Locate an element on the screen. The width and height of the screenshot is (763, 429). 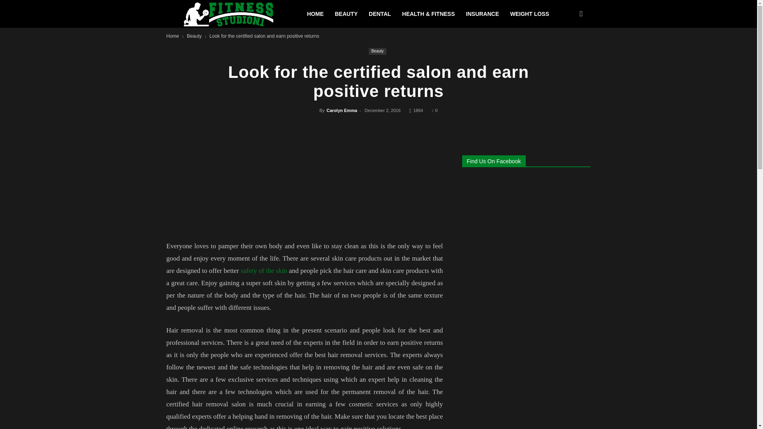
DENTAL is located at coordinates (380, 14).